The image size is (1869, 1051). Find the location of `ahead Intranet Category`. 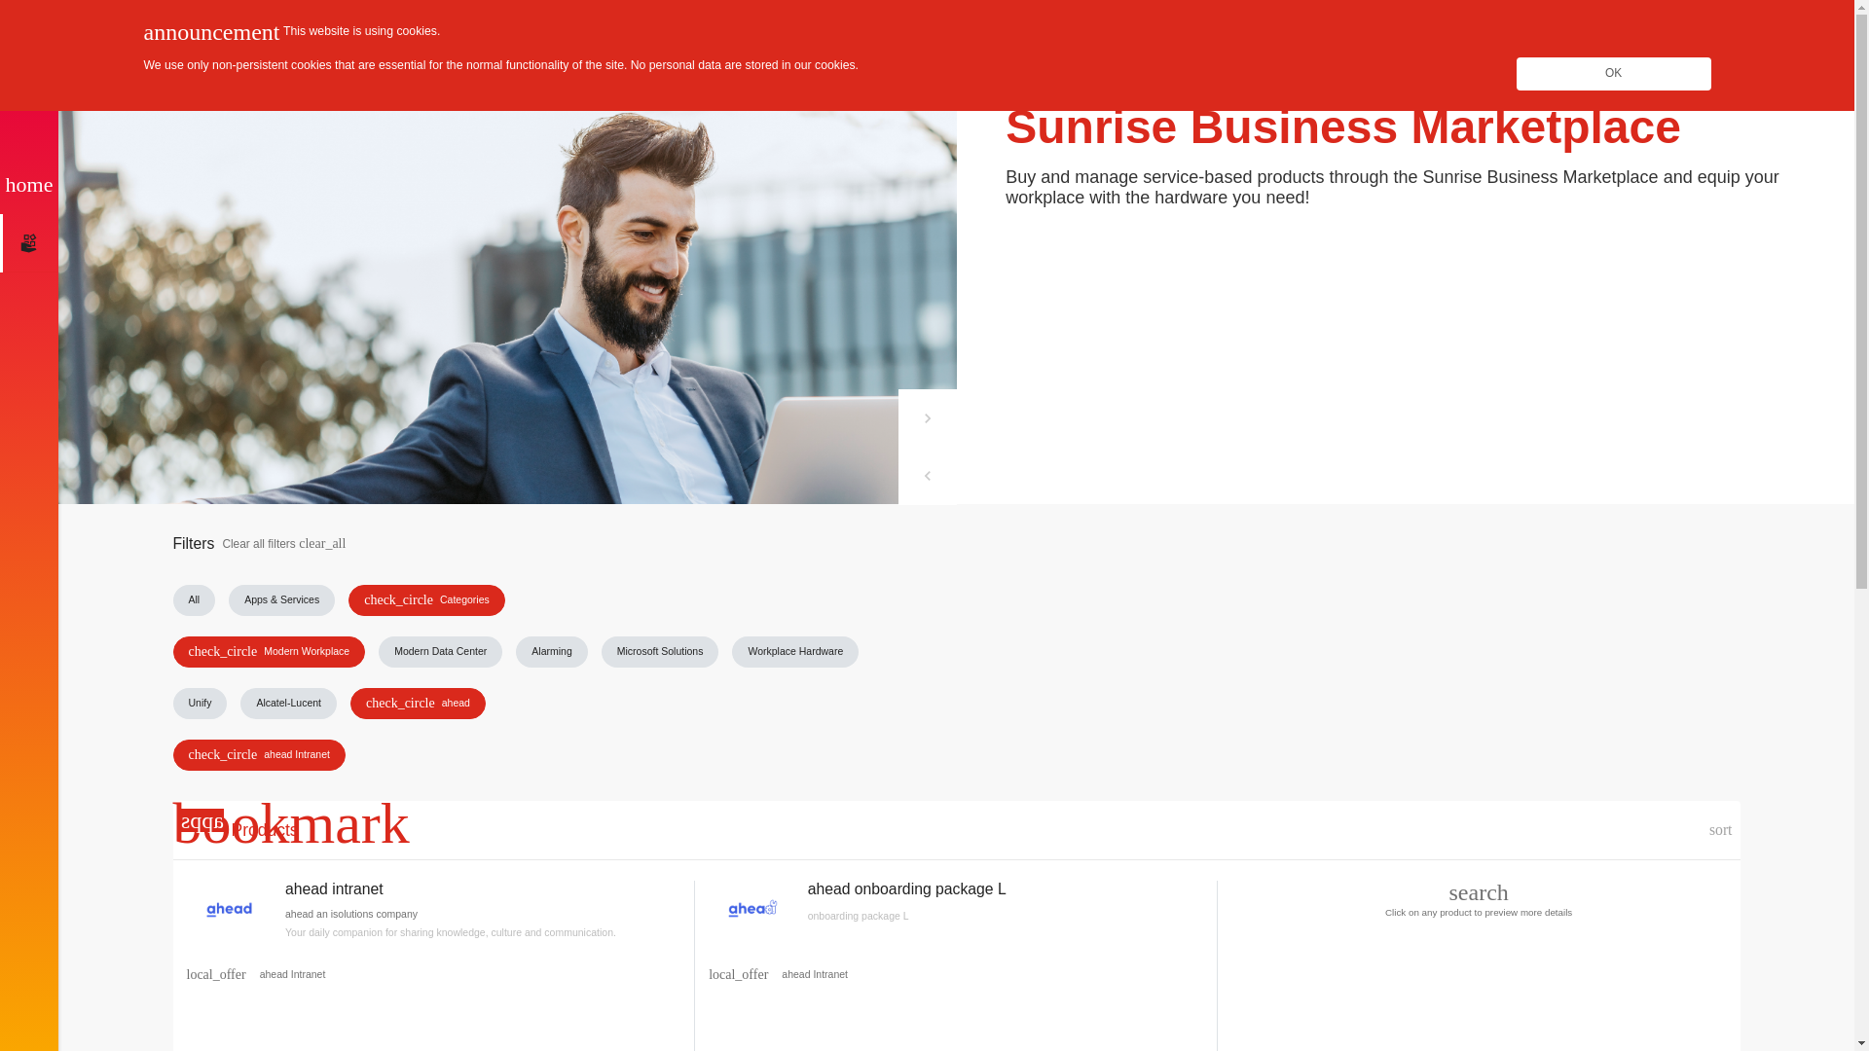

ahead Intranet Category is located at coordinates (815, 974).